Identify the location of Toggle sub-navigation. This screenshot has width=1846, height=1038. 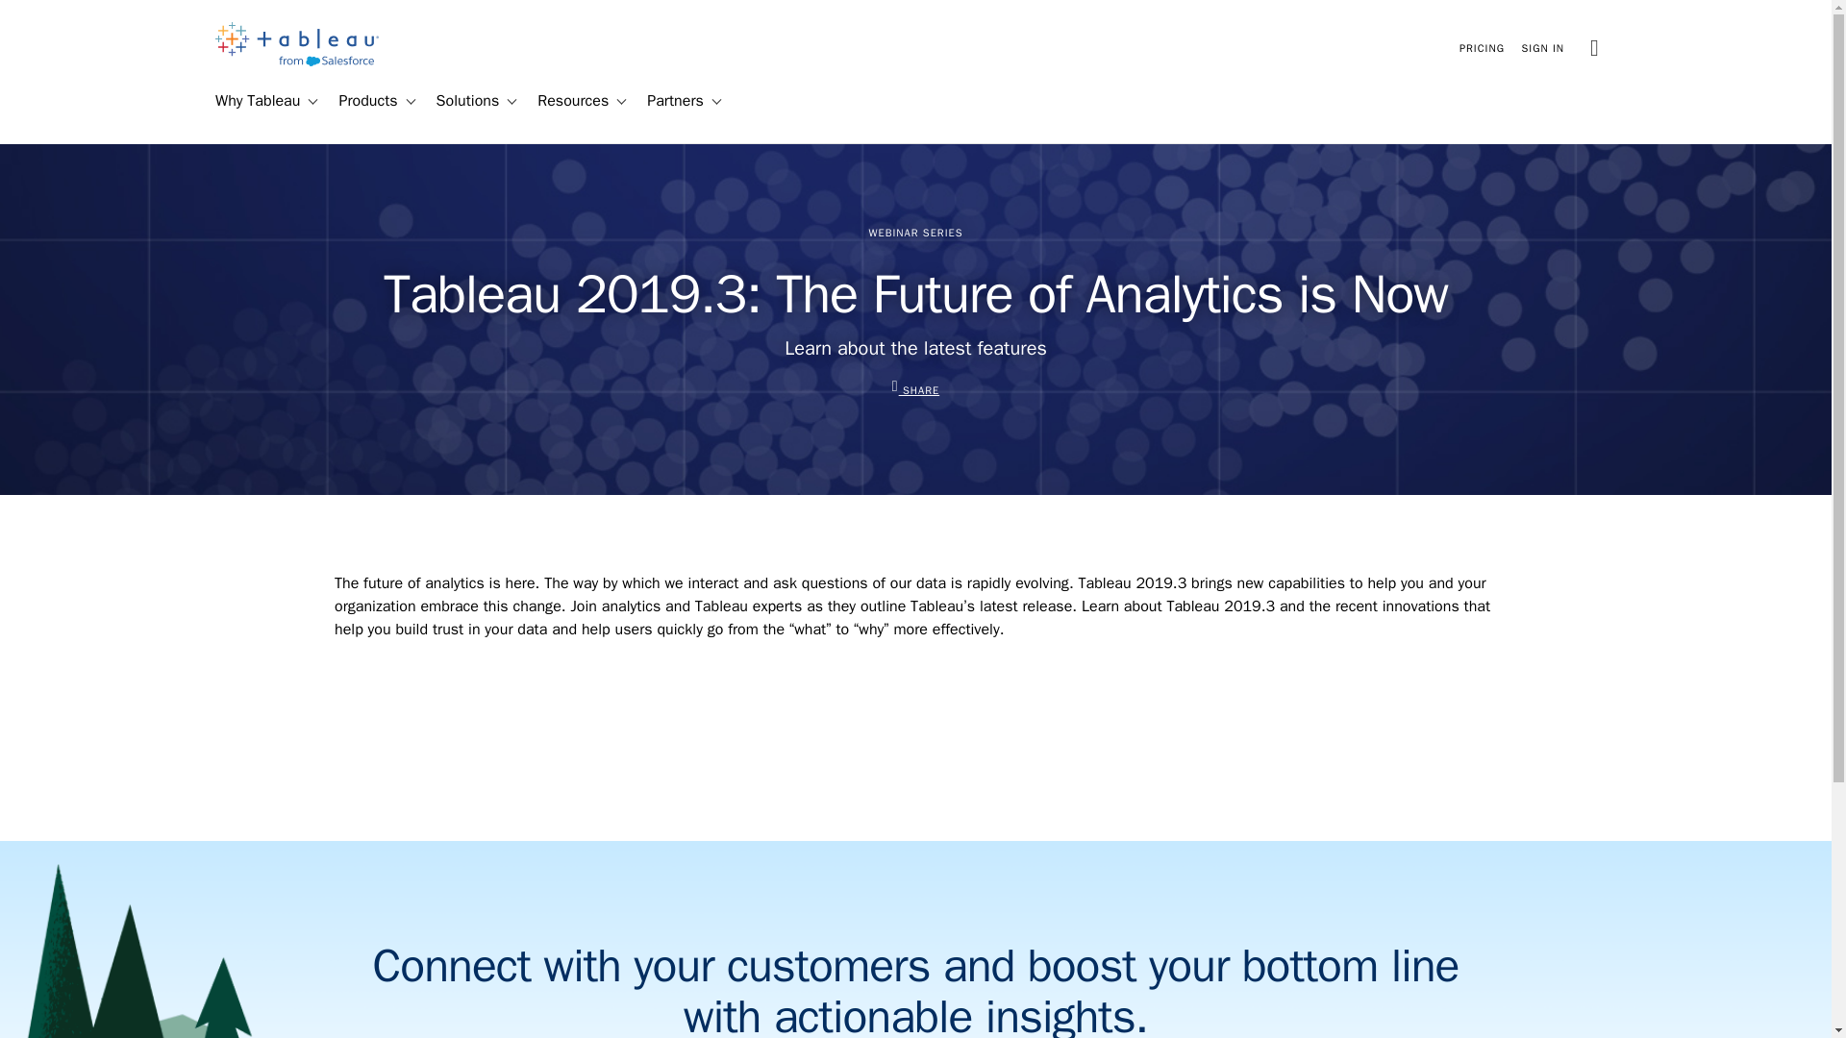
(410, 101).